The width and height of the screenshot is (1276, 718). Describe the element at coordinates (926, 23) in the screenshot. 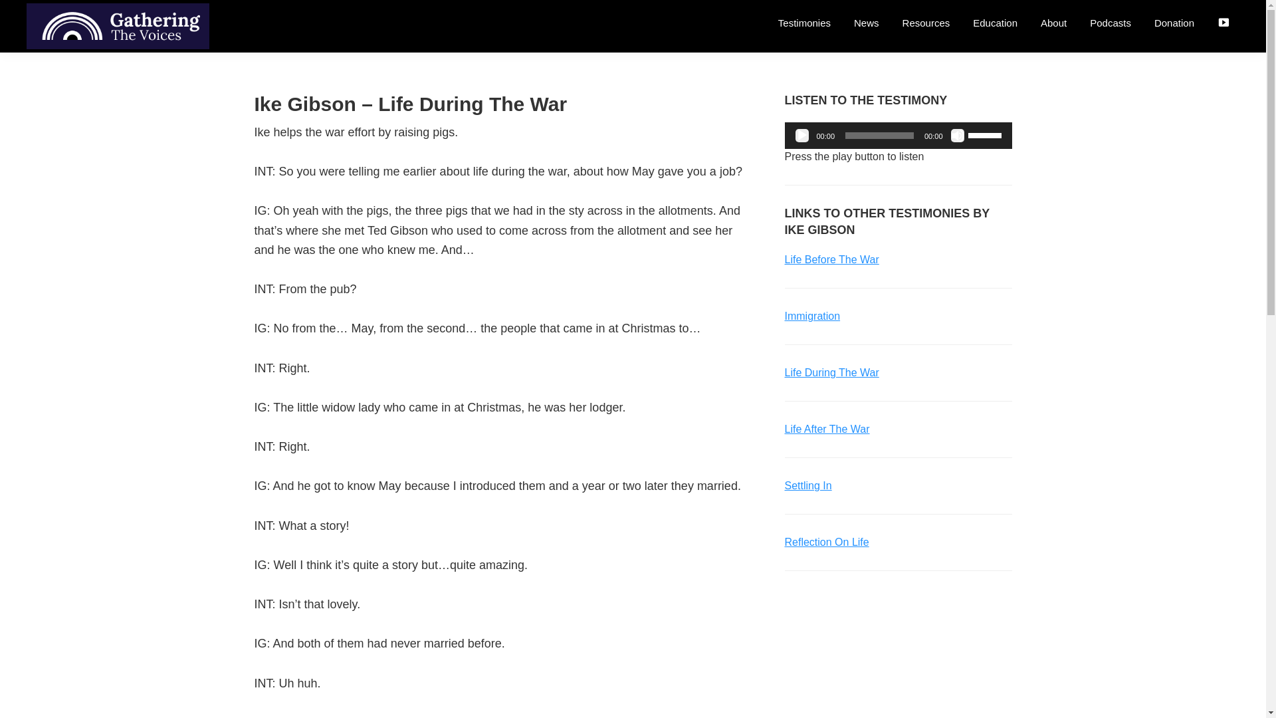

I see `Resources` at that location.